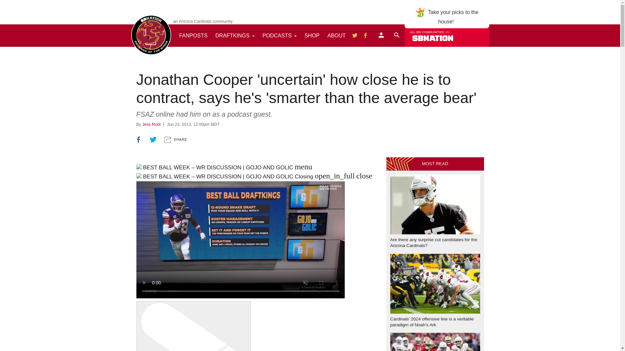 The height and width of the screenshot is (351, 625). I want to click on Follow Revenge of the Birds on Facebook, so click(364, 35).